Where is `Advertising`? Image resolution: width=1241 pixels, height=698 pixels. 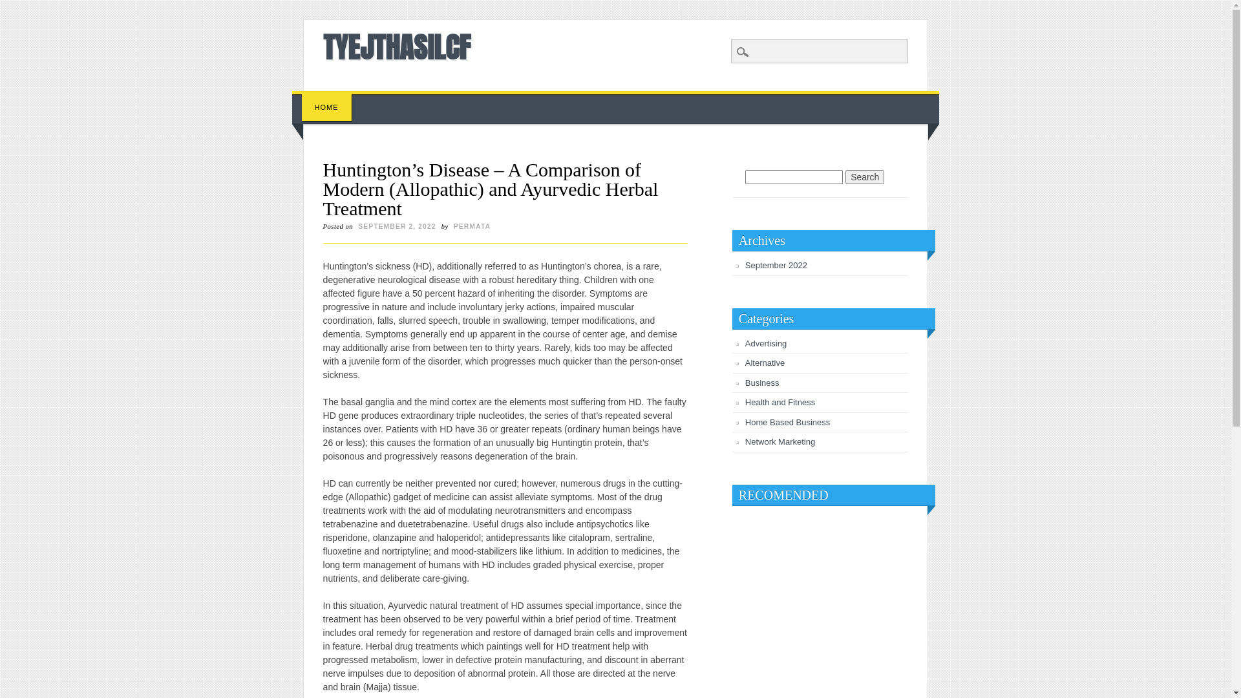
Advertising is located at coordinates (766, 344).